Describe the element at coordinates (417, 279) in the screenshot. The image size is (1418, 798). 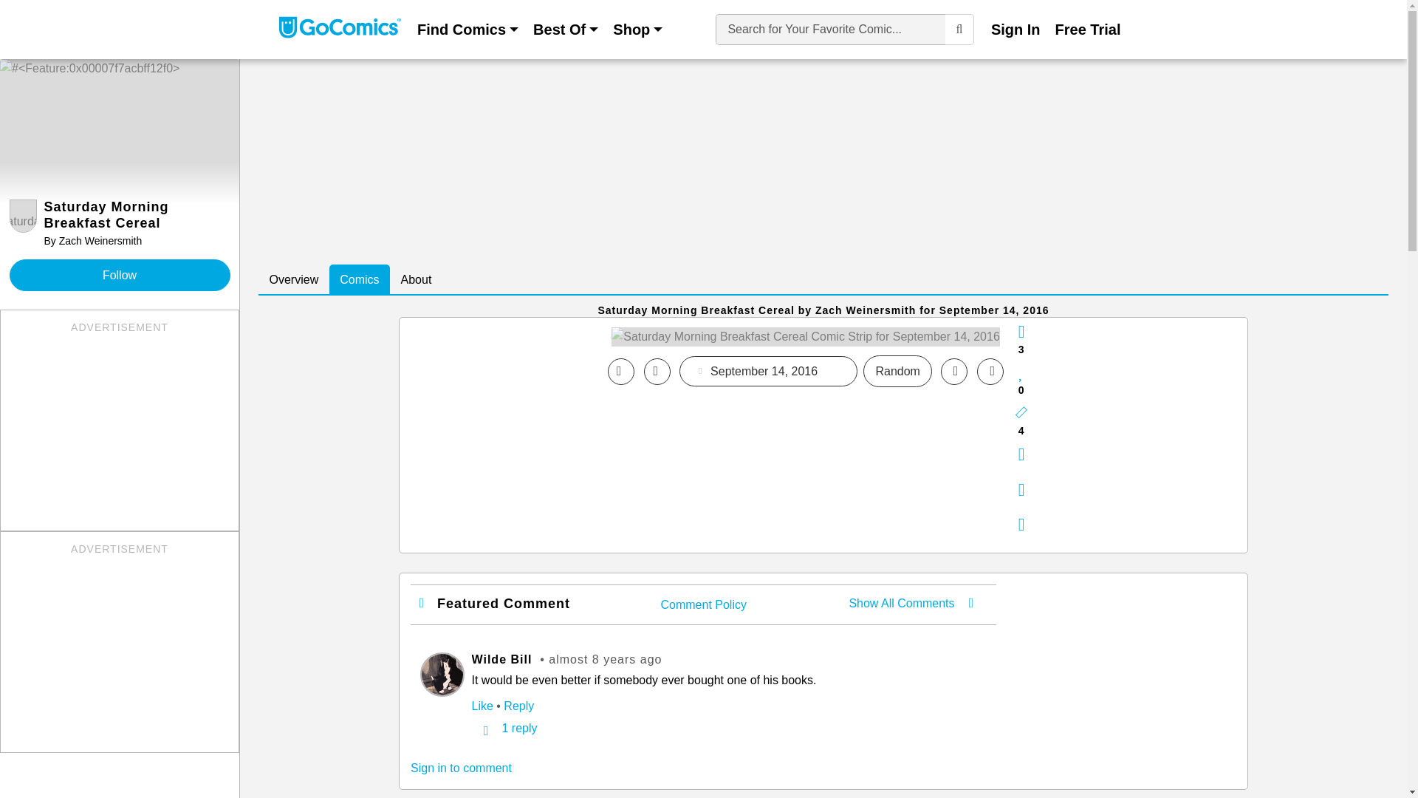
I see `About` at that location.